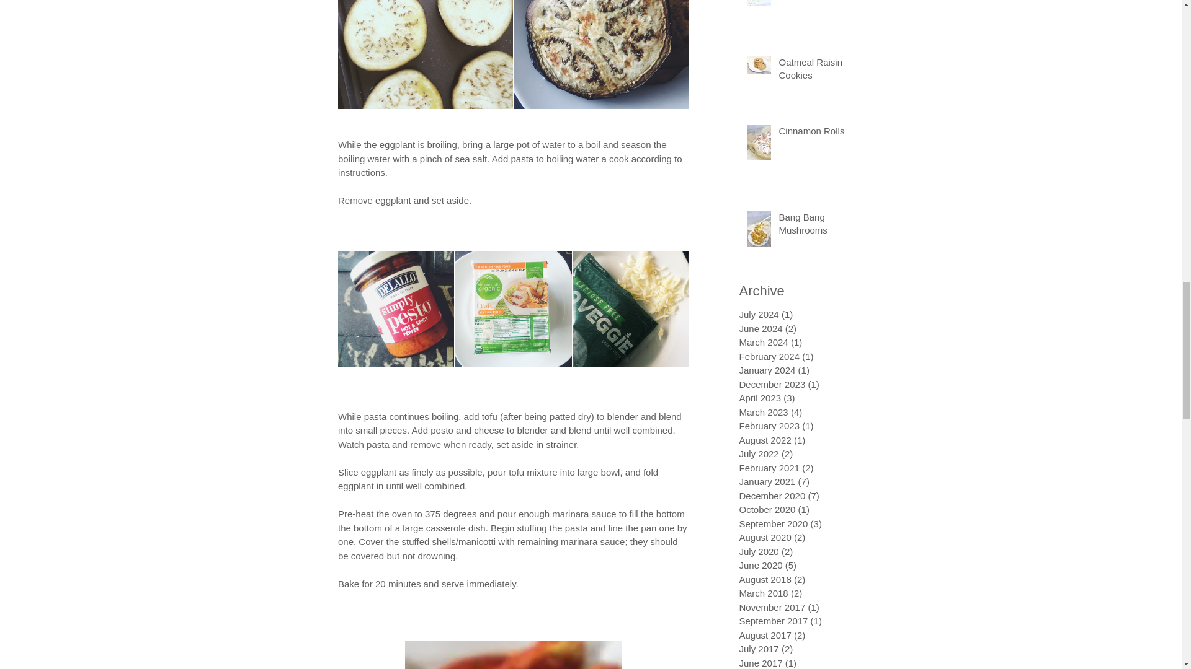 The image size is (1191, 669). I want to click on Cinnamon Rolls, so click(823, 133).